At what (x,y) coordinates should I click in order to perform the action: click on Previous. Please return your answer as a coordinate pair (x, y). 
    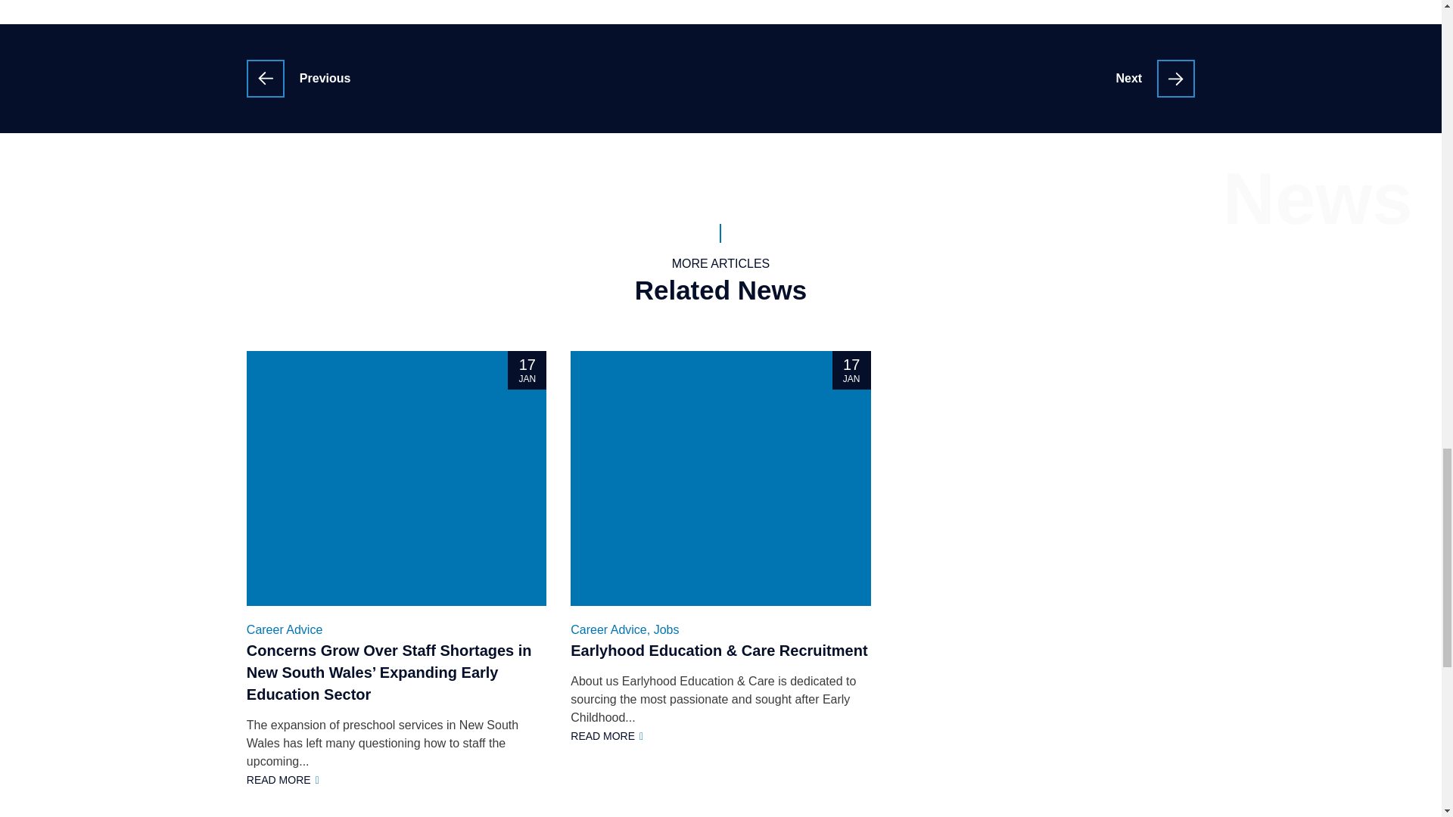
    Looking at the image, I should click on (299, 78).